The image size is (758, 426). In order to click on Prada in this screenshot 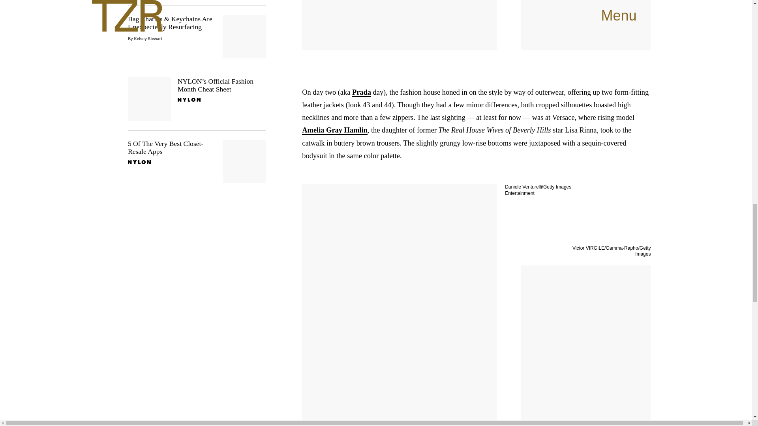, I will do `click(362, 92)`.